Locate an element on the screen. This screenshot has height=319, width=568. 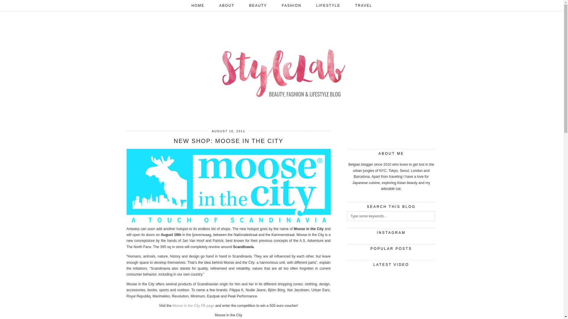
HOME is located at coordinates (198, 5).